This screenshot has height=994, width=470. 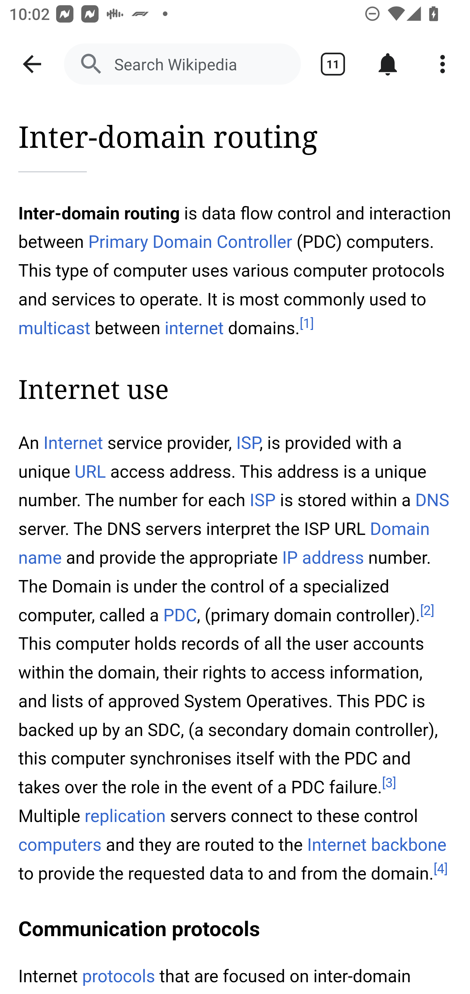 I want to click on Primary Domain Controller, so click(x=190, y=242).